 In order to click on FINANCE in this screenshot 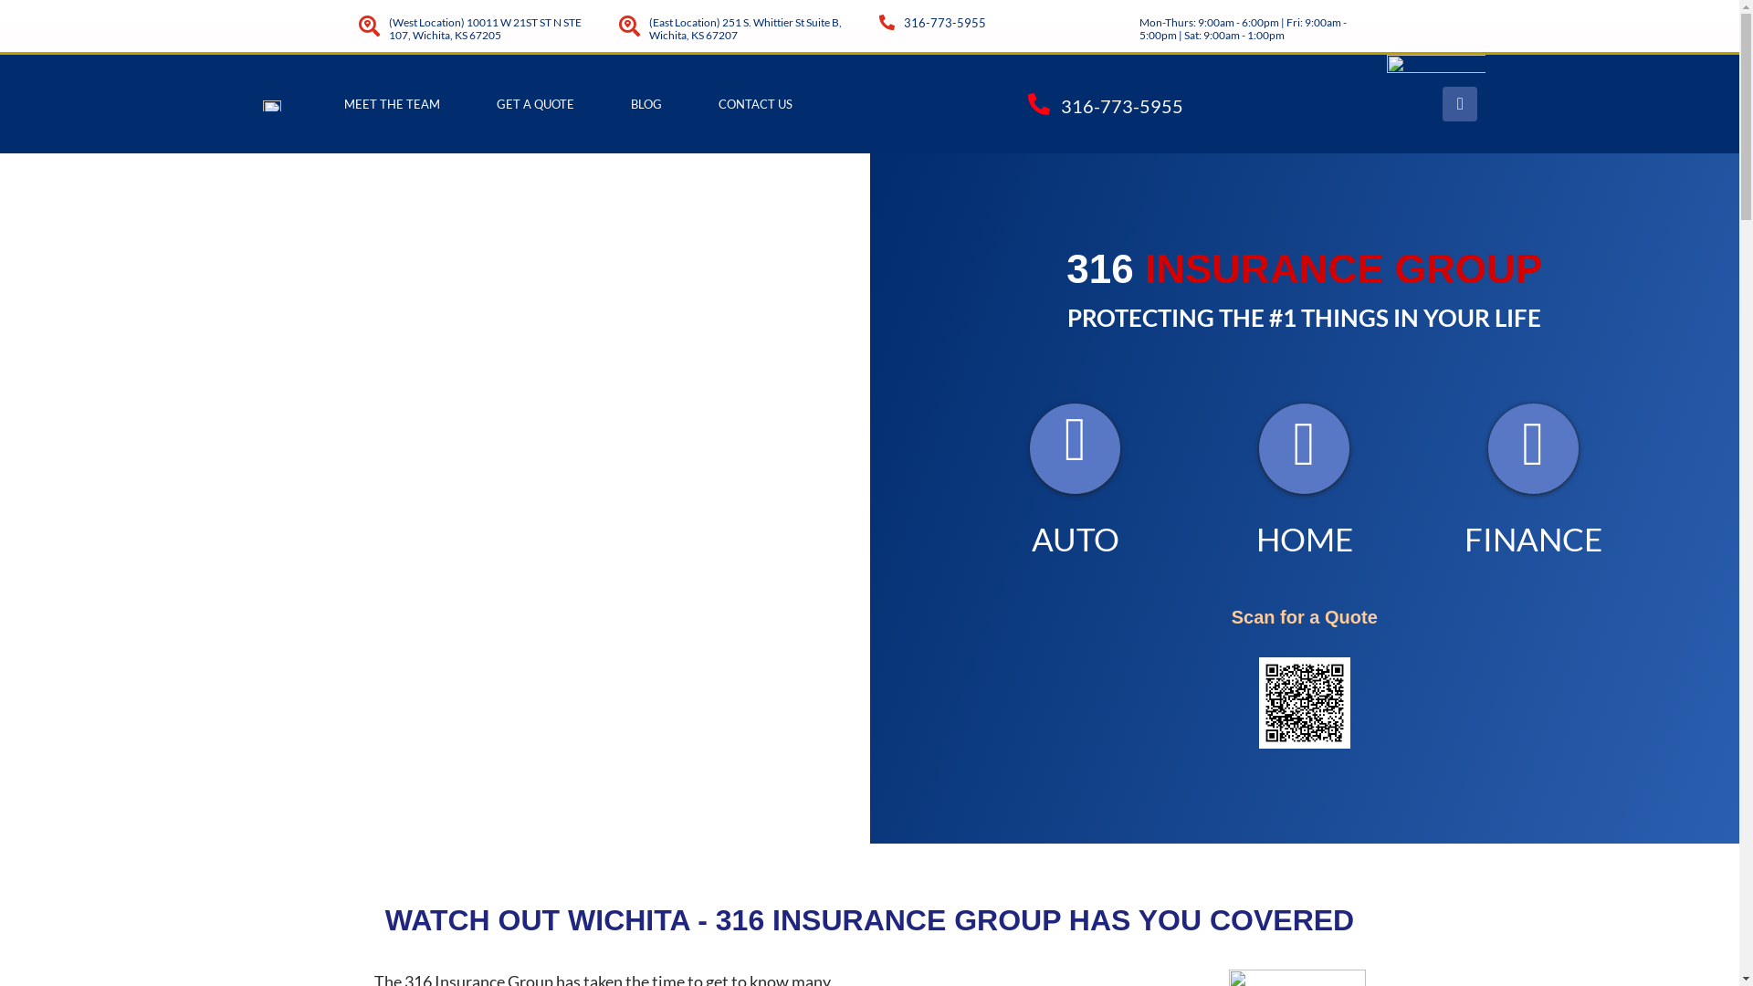, I will do `click(1534, 539)`.